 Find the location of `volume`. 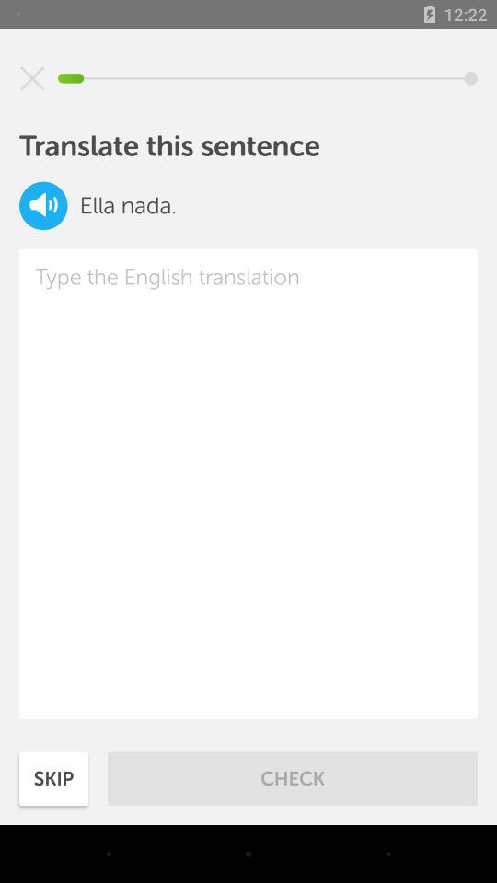

volume is located at coordinates (43, 206).